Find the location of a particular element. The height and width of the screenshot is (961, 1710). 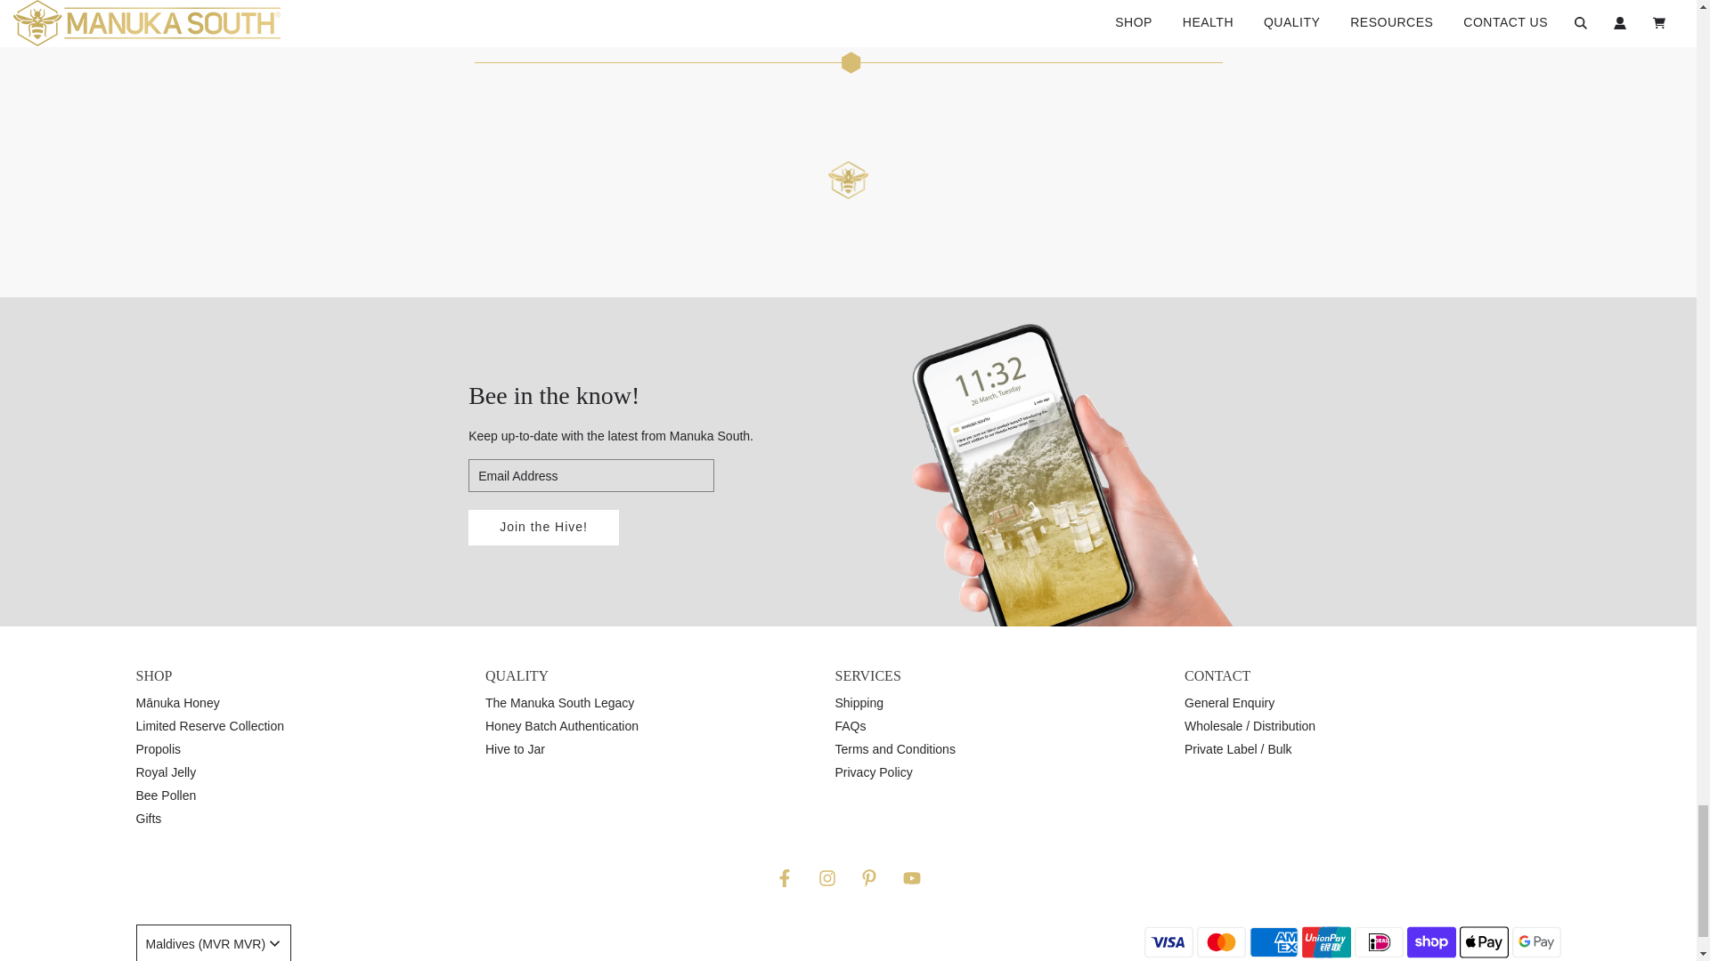

Union Pay is located at coordinates (1325, 941).